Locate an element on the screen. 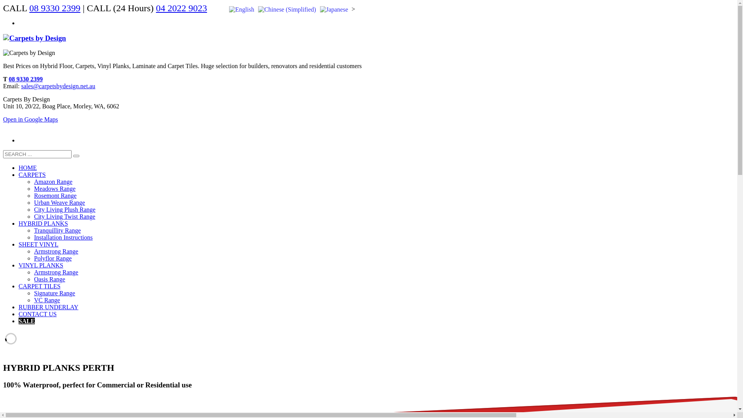 Image resolution: width=743 pixels, height=418 pixels. go is located at coordinates (76, 156).